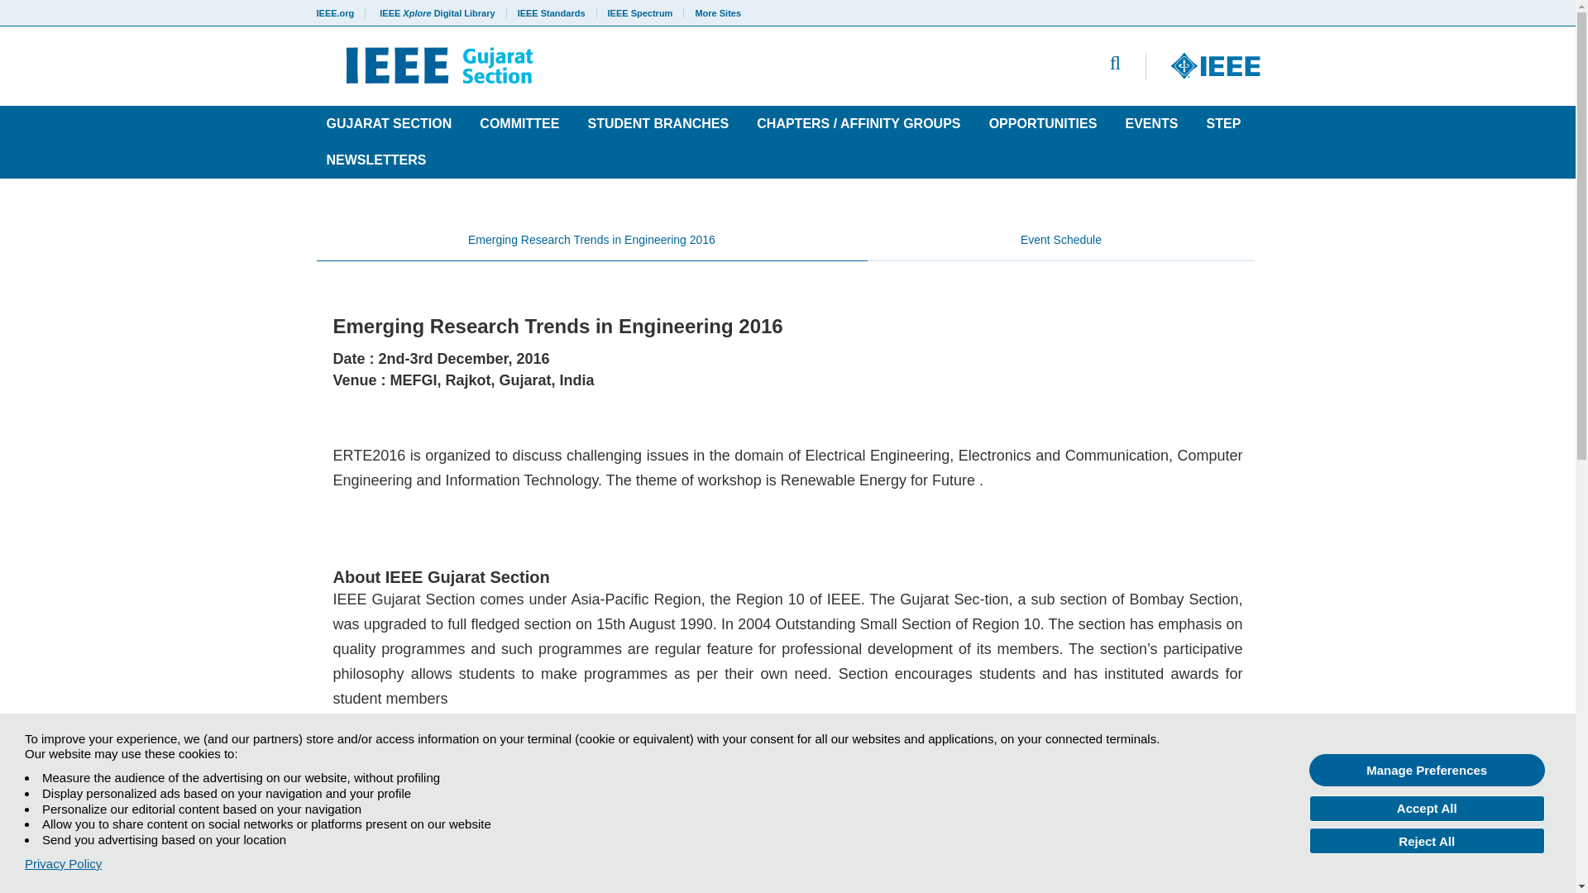 This screenshot has width=1588, height=893. I want to click on IEEE Gujarat Section, so click(586, 66).